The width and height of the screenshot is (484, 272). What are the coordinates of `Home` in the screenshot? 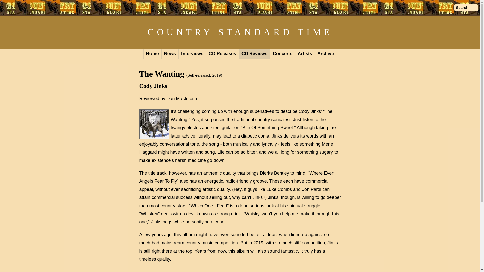 It's located at (152, 54).